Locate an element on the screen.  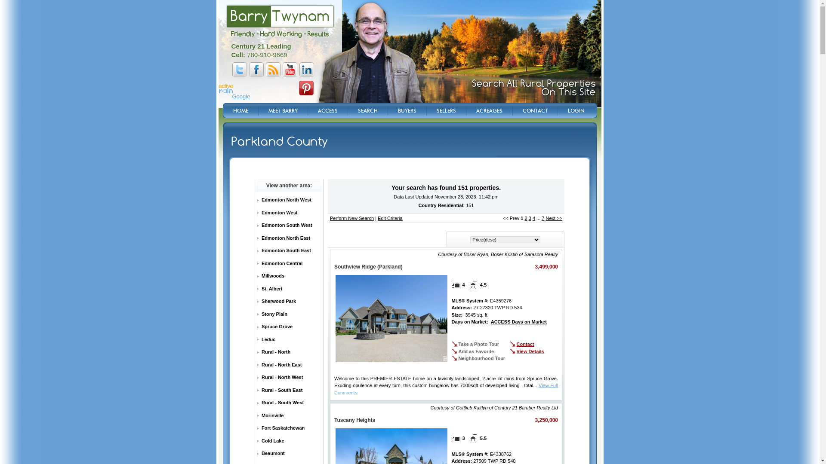
Add as Favorite is located at coordinates (473, 351).